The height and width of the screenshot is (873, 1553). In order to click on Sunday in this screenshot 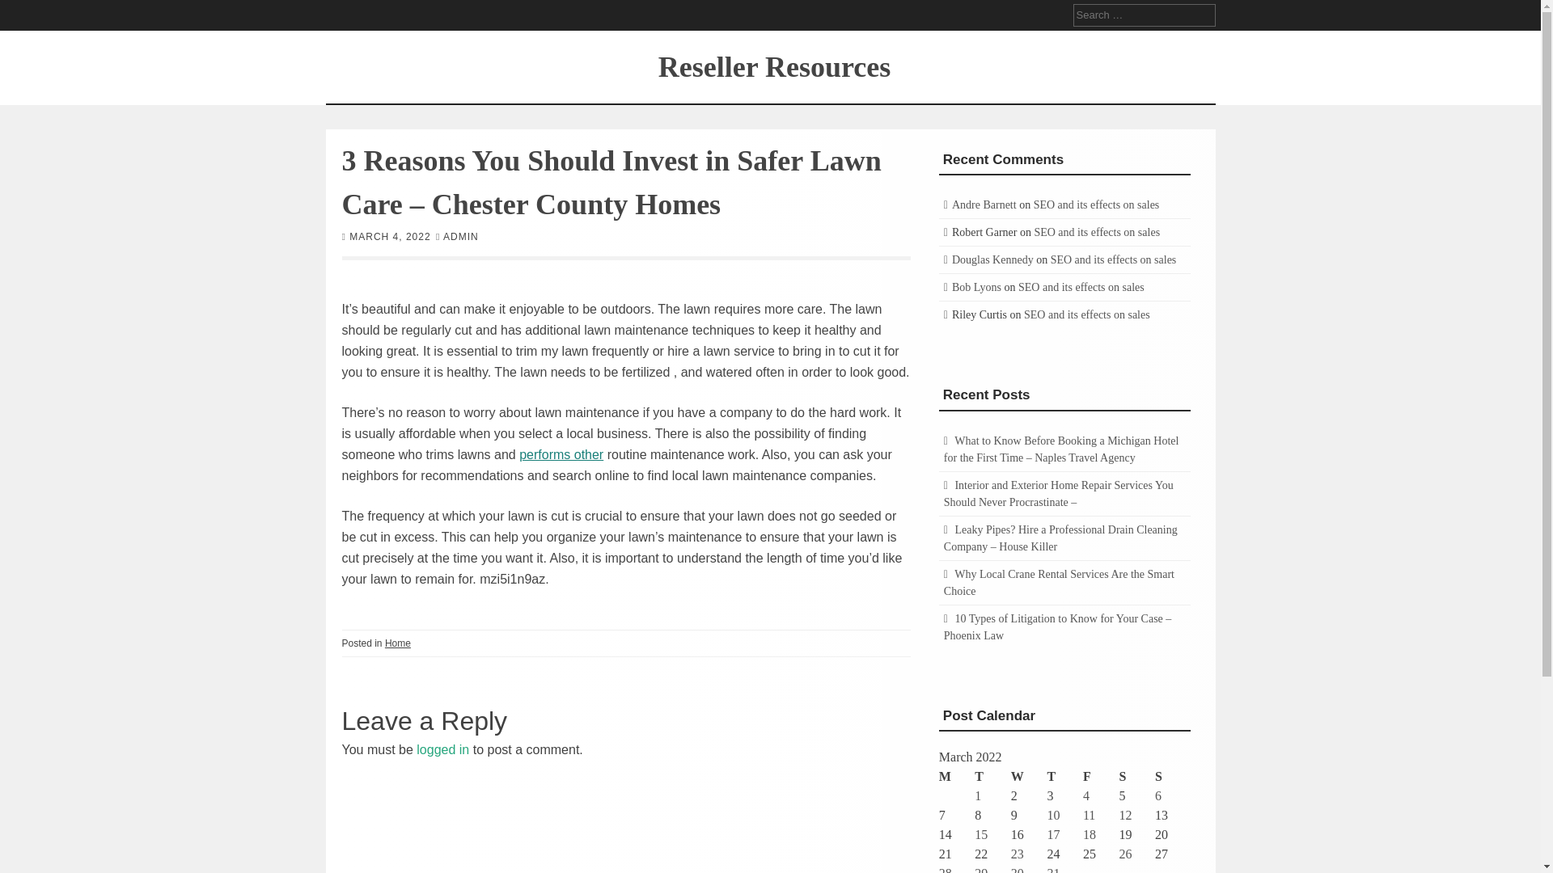, I will do `click(1173, 777)`.